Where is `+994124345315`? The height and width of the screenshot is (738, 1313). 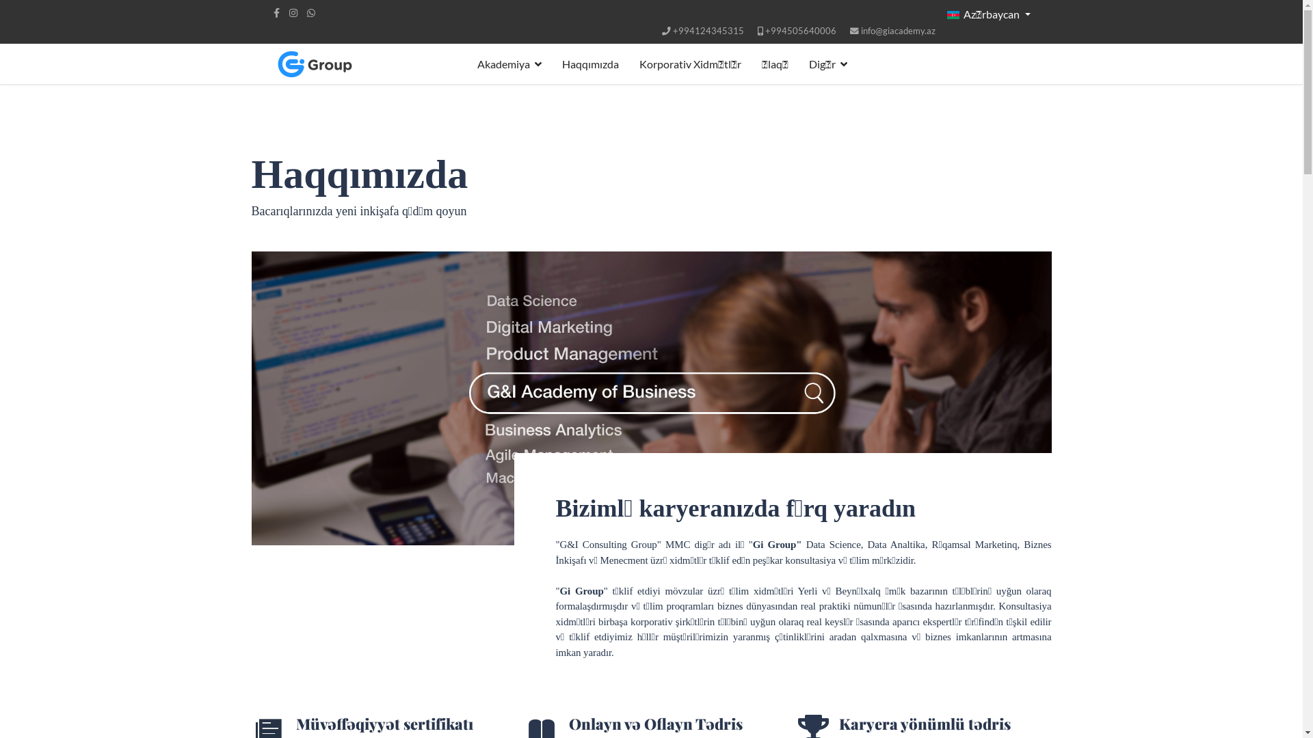 +994124345315 is located at coordinates (708, 31).